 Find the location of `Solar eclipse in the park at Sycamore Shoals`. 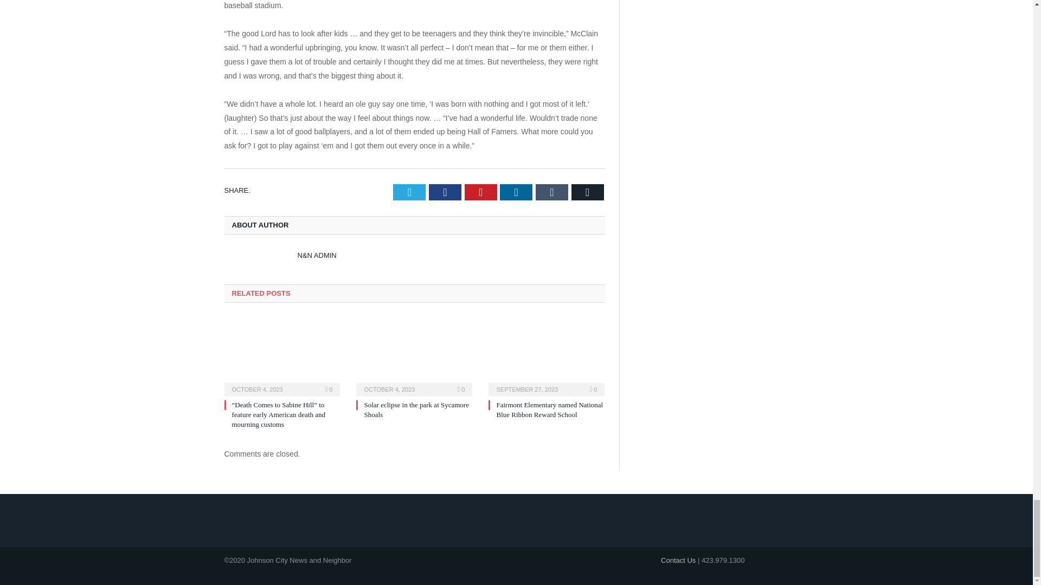

Solar eclipse in the park at Sycamore Shoals is located at coordinates (414, 355).